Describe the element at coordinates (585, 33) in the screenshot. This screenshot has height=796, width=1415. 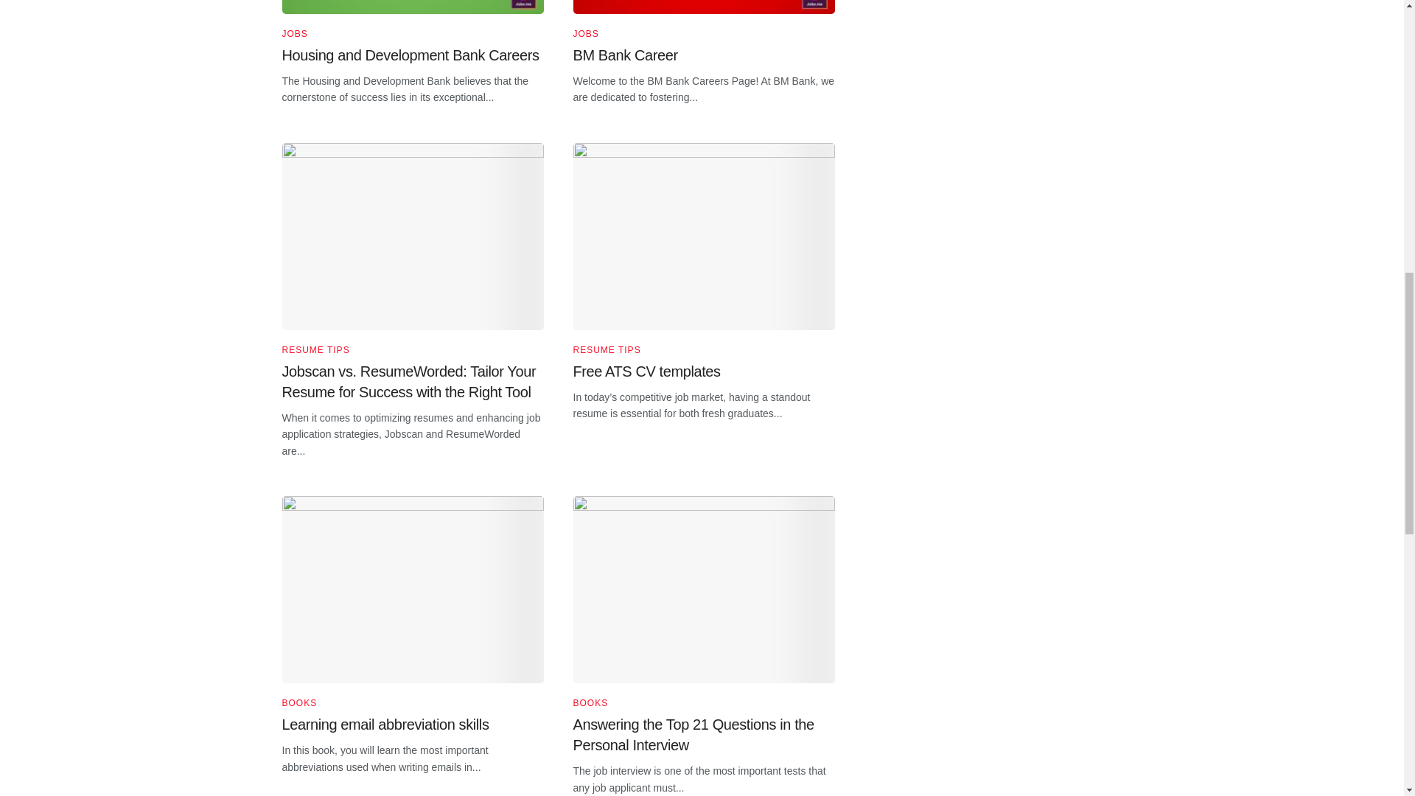
I see `JOBS` at that location.